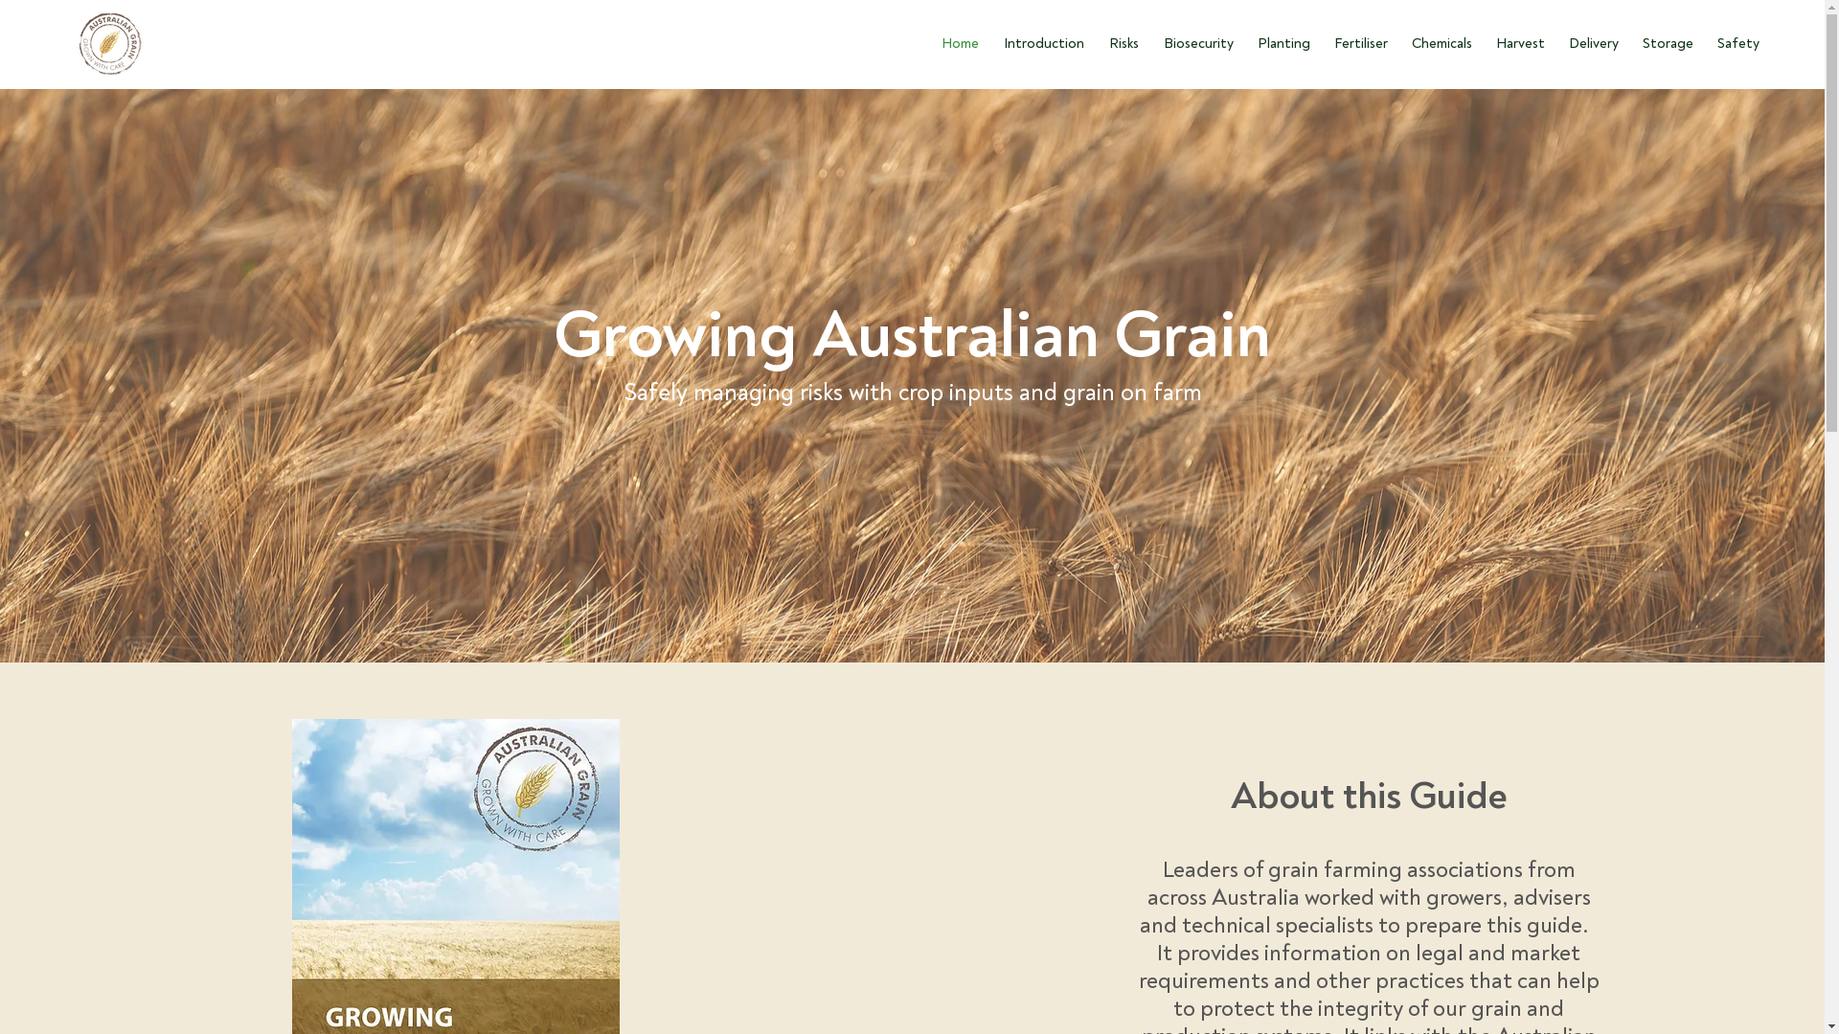 The height and width of the screenshot is (1034, 1839). I want to click on Introduction, so click(1041, 44).